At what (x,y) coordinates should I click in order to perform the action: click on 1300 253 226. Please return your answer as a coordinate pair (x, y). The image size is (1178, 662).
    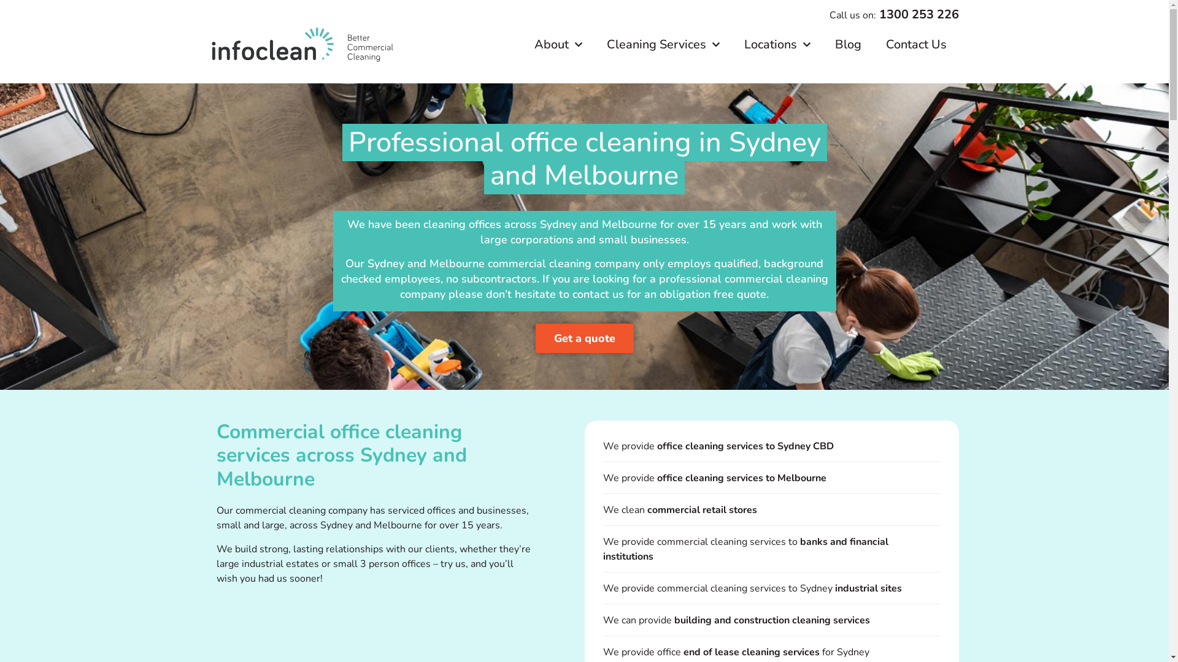
    Looking at the image, I should click on (918, 15).